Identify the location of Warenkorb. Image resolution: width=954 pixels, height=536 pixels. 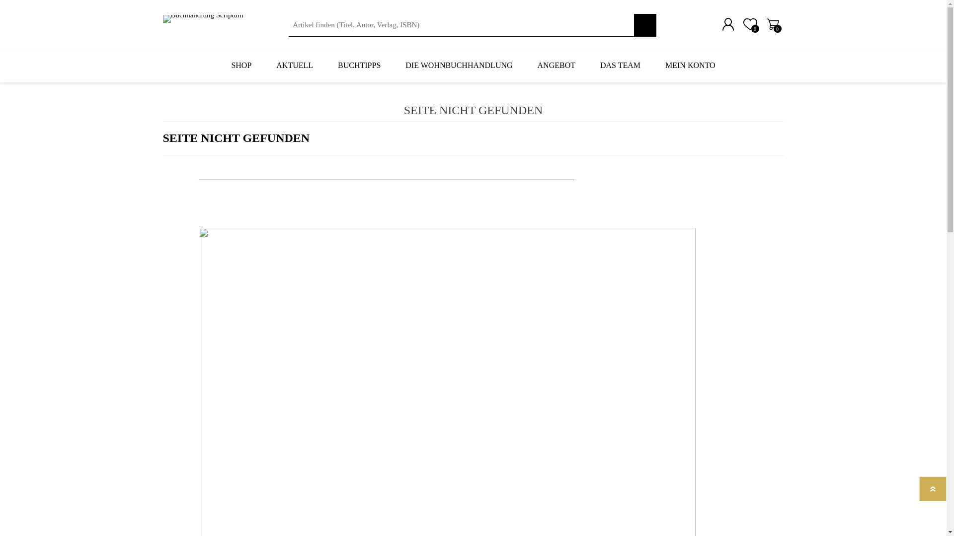
(772, 24).